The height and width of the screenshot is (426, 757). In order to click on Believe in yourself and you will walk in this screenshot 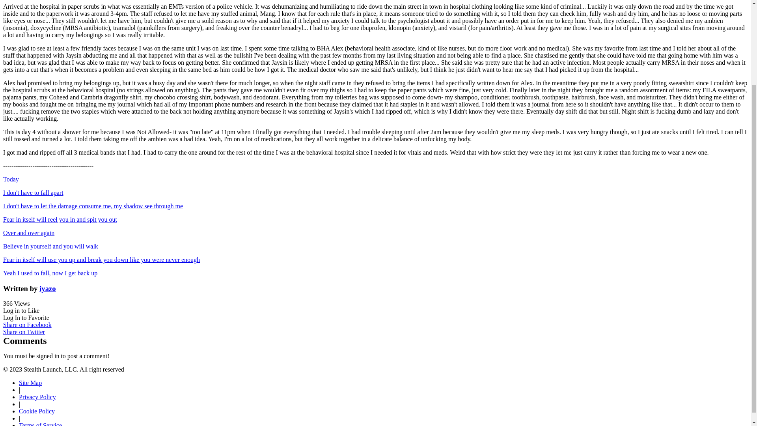, I will do `click(50, 246)`.